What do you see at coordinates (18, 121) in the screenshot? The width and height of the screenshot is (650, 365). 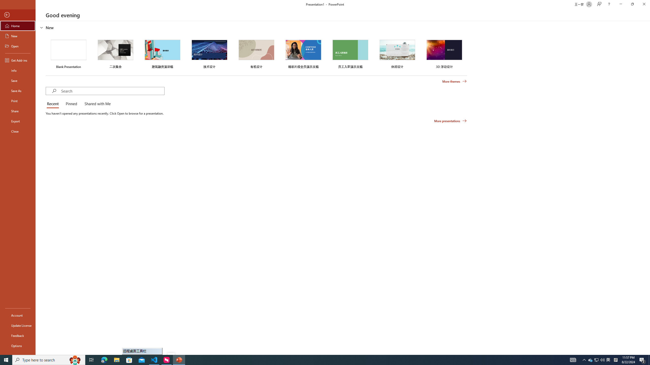 I see `Export` at bounding box center [18, 121].